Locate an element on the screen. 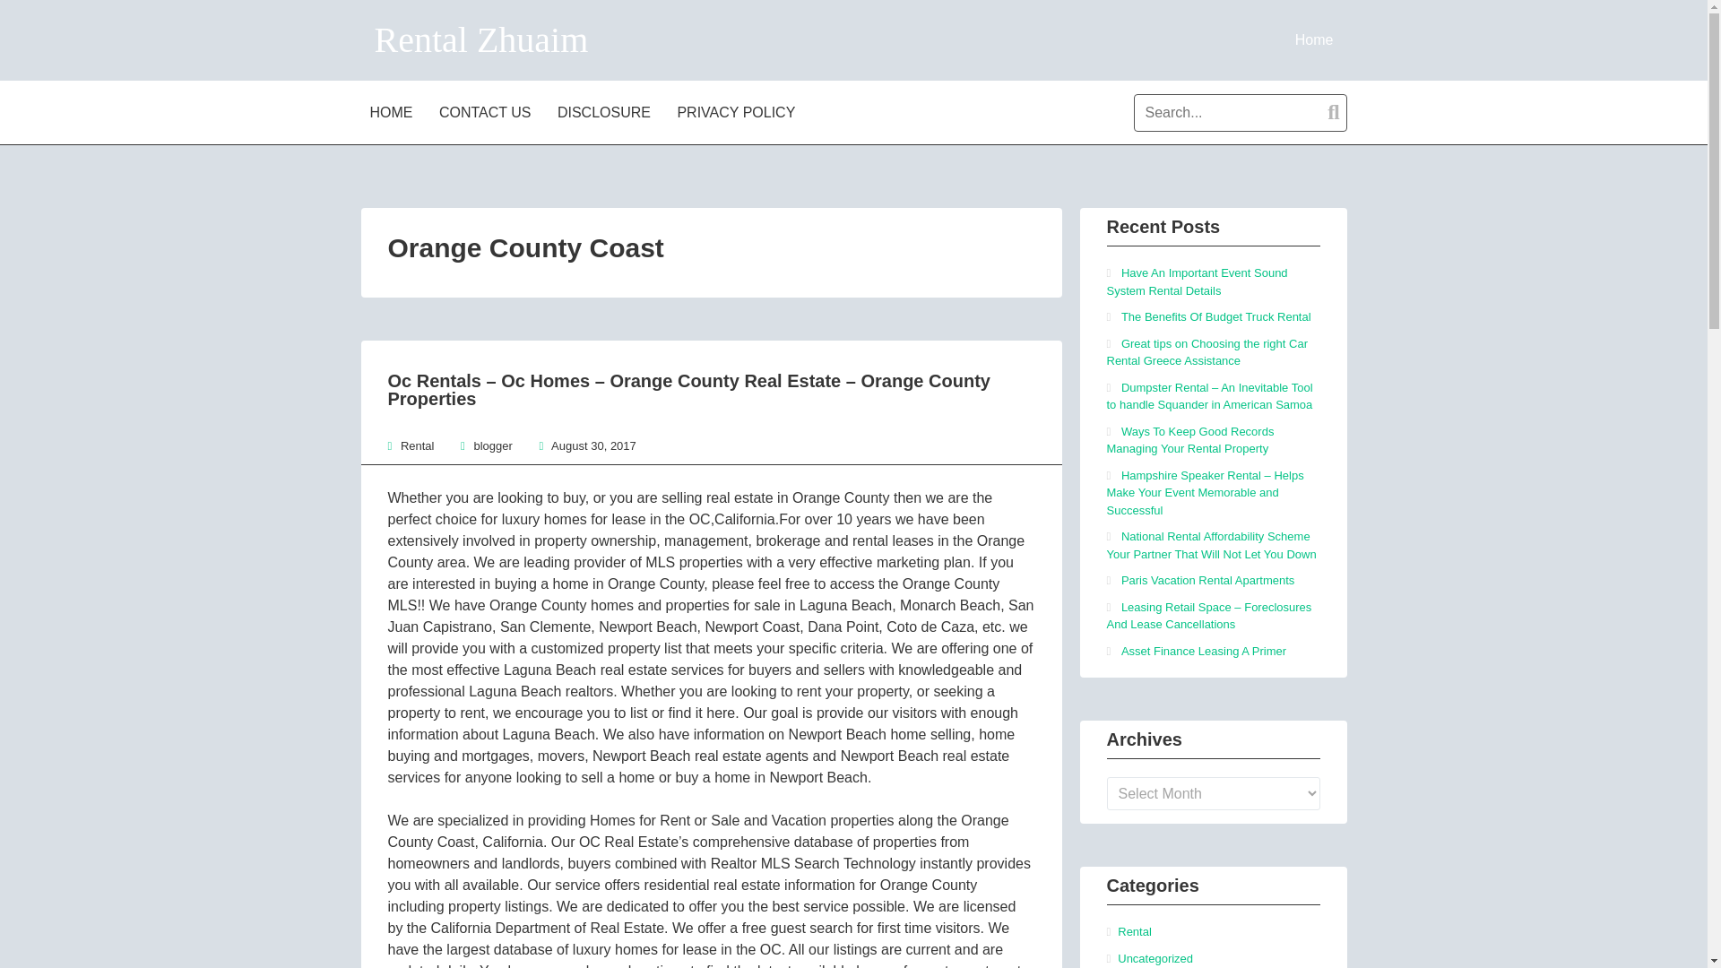  Home is located at coordinates (1314, 39).